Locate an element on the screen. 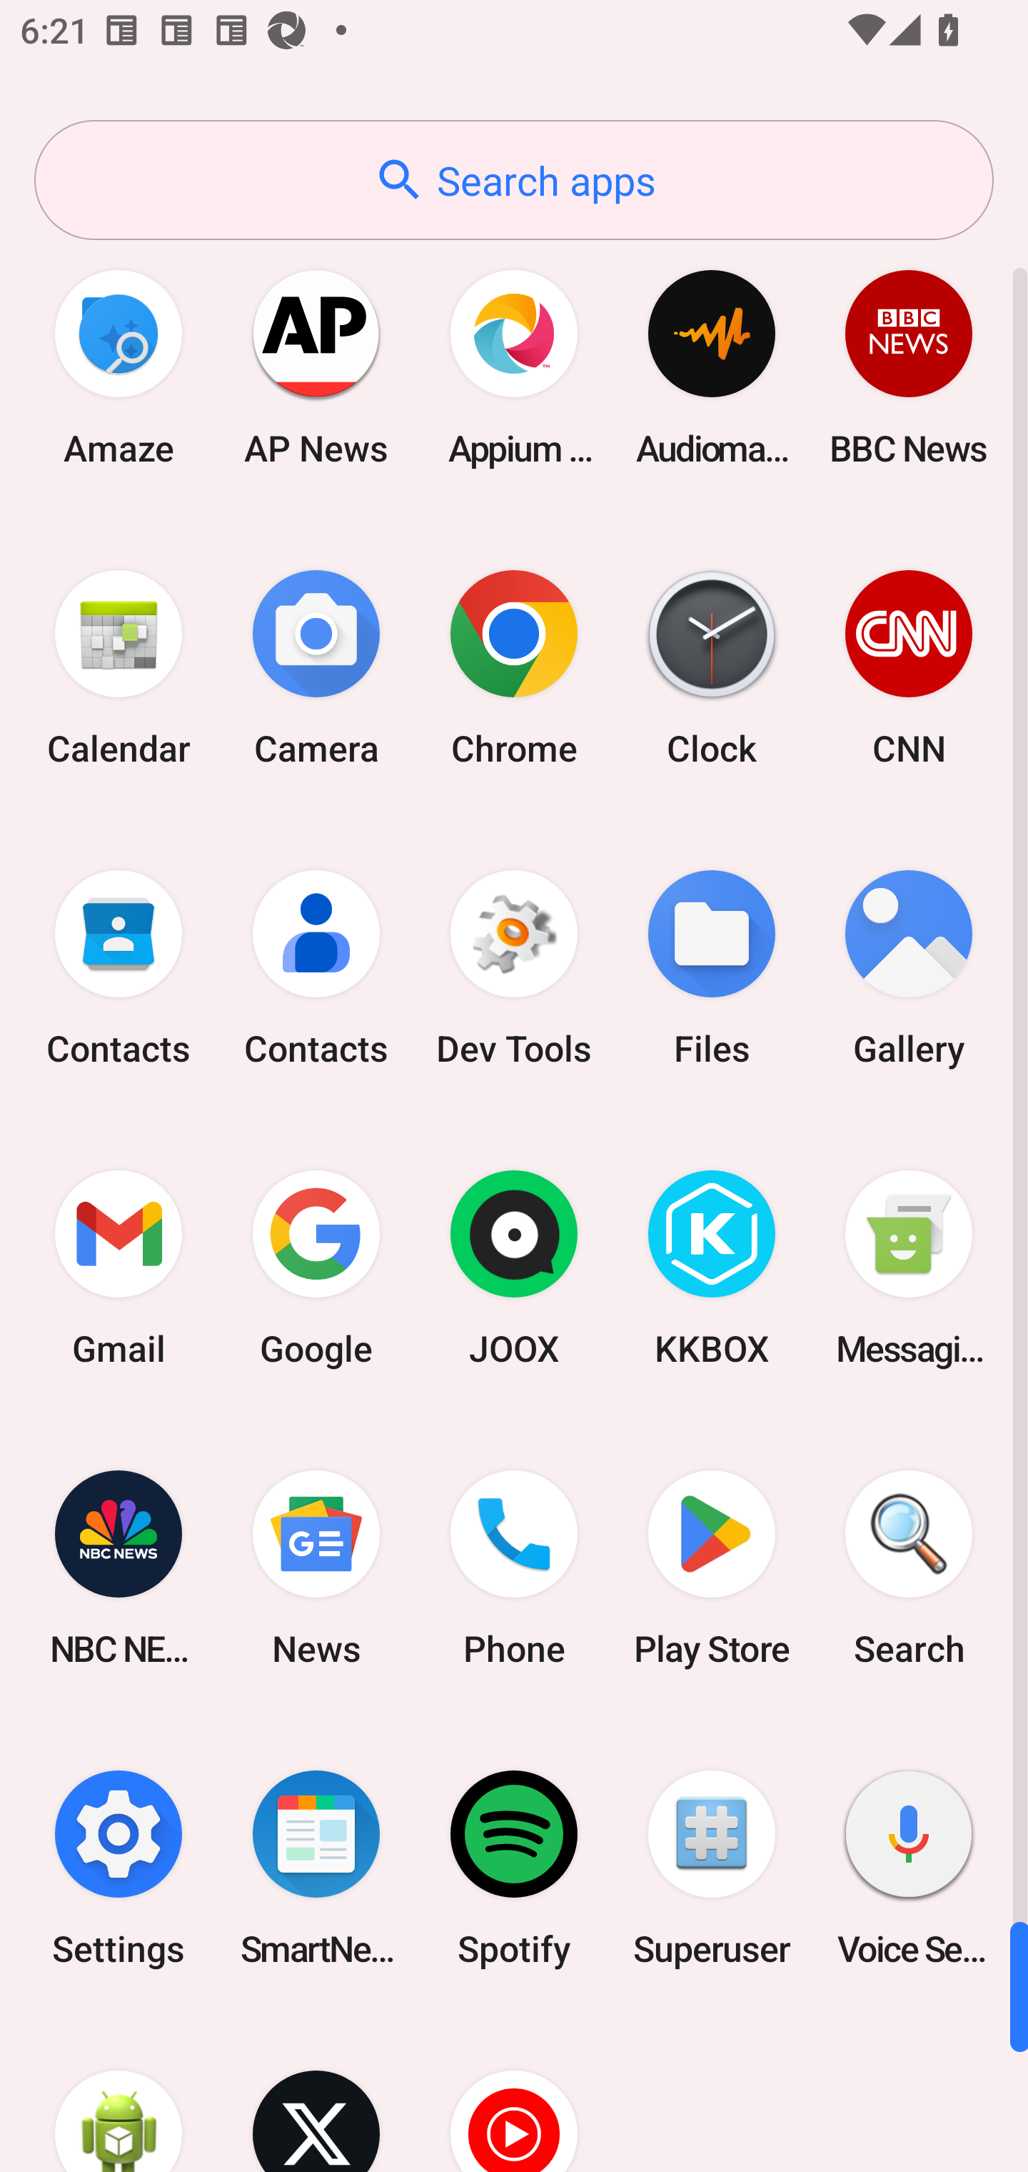 Image resolution: width=1028 pixels, height=2172 pixels. JOOX is located at coordinates (514, 1268).